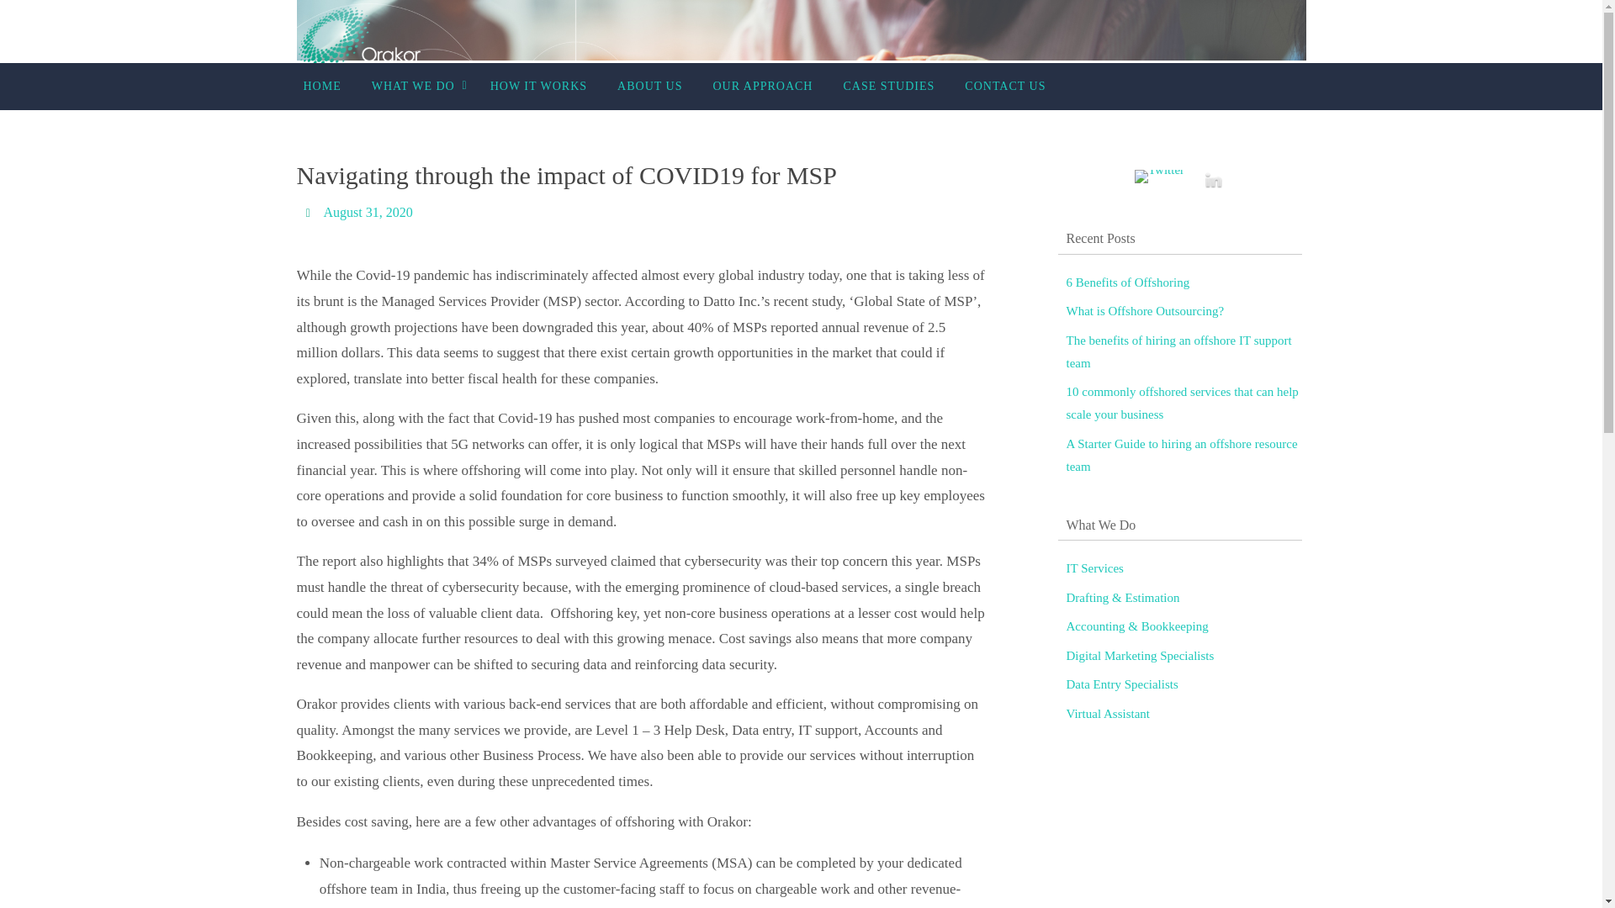 The width and height of the screenshot is (1615, 908). I want to click on OUR APPROACH, so click(762, 86).